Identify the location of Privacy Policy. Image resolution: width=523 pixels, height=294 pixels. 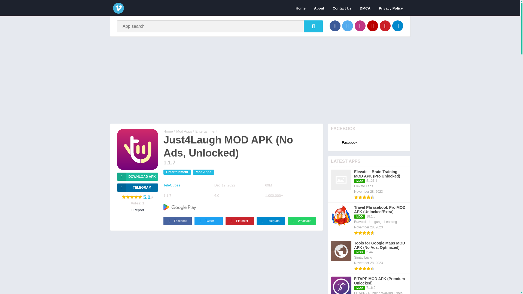
(391, 8).